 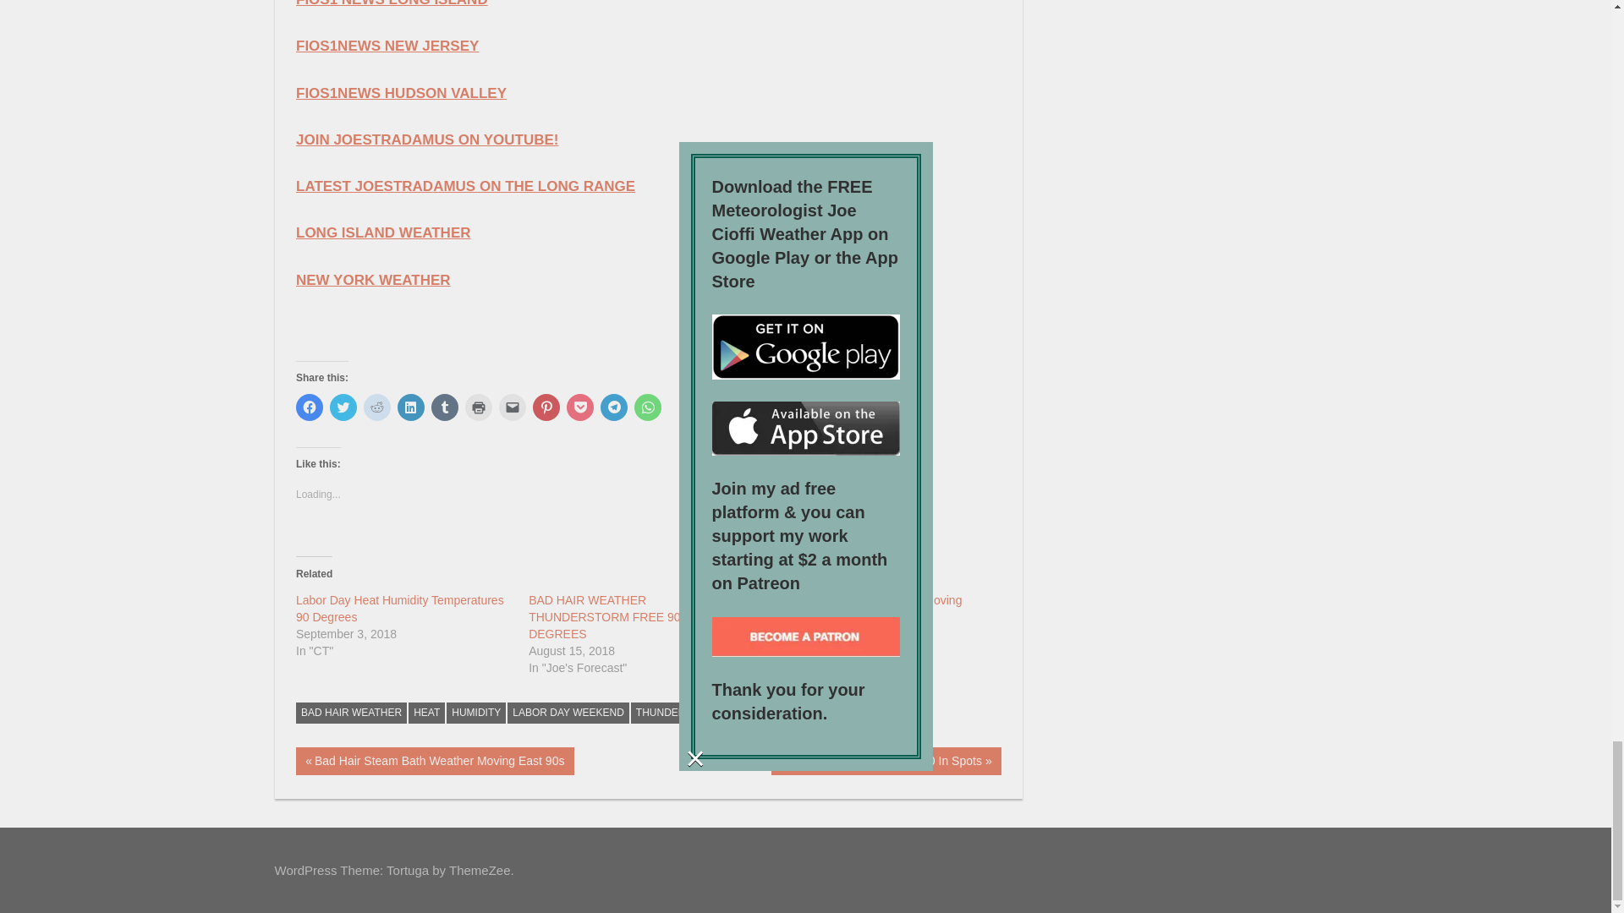 I want to click on Click to share on Facebook, so click(x=310, y=407).